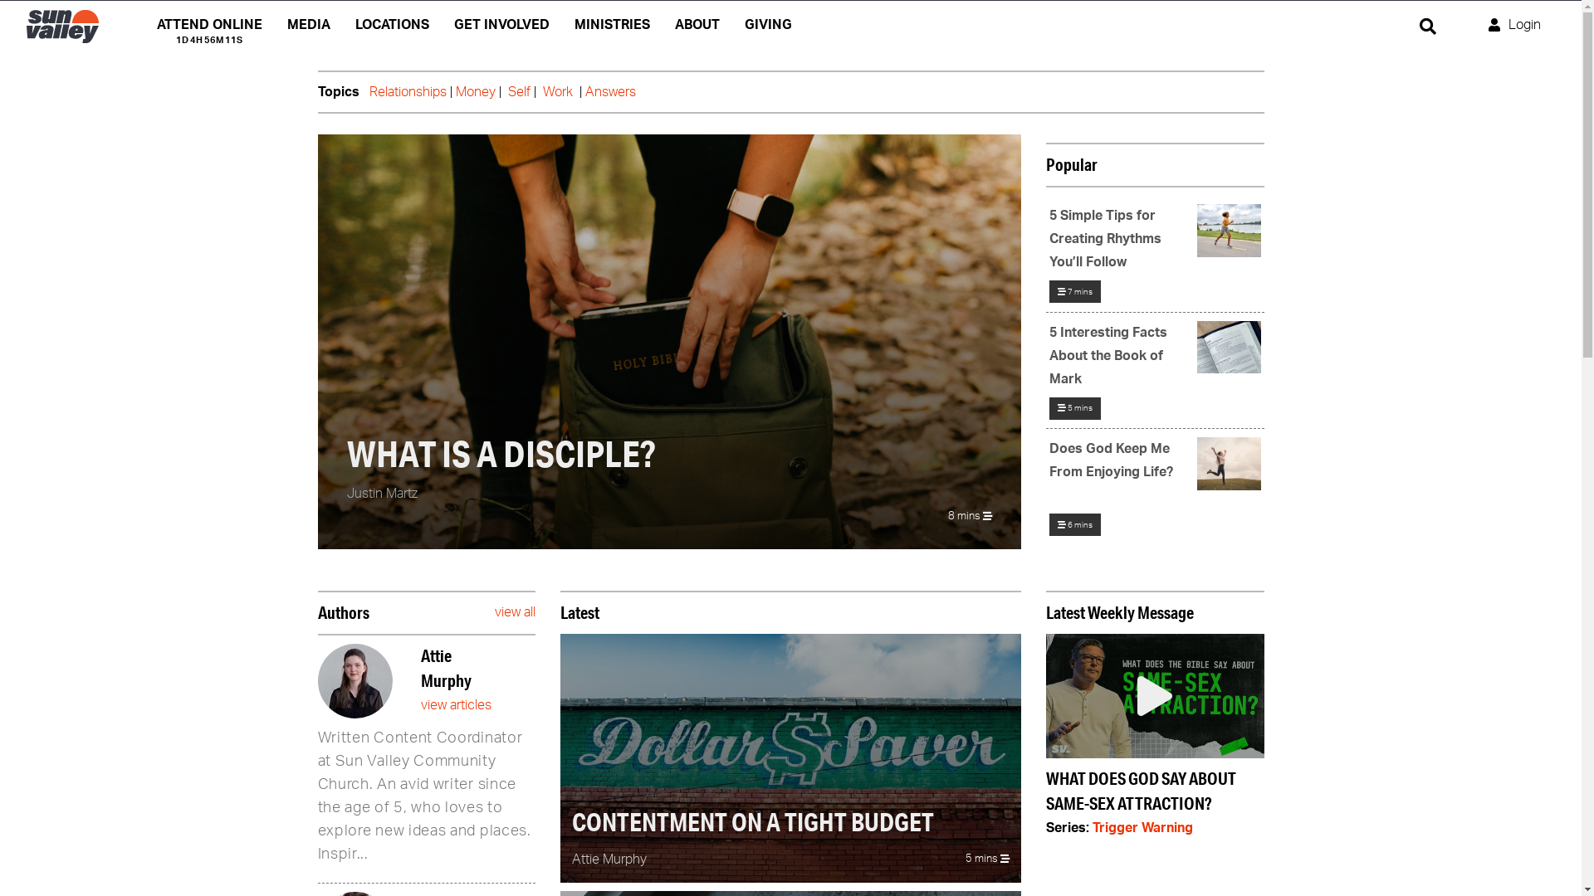  What do you see at coordinates (515, 612) in the screenshot?
I see `view all` at bounding box center [515, 612].